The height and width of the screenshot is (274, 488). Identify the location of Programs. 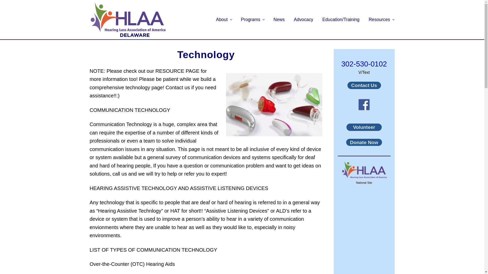
(253, 19).